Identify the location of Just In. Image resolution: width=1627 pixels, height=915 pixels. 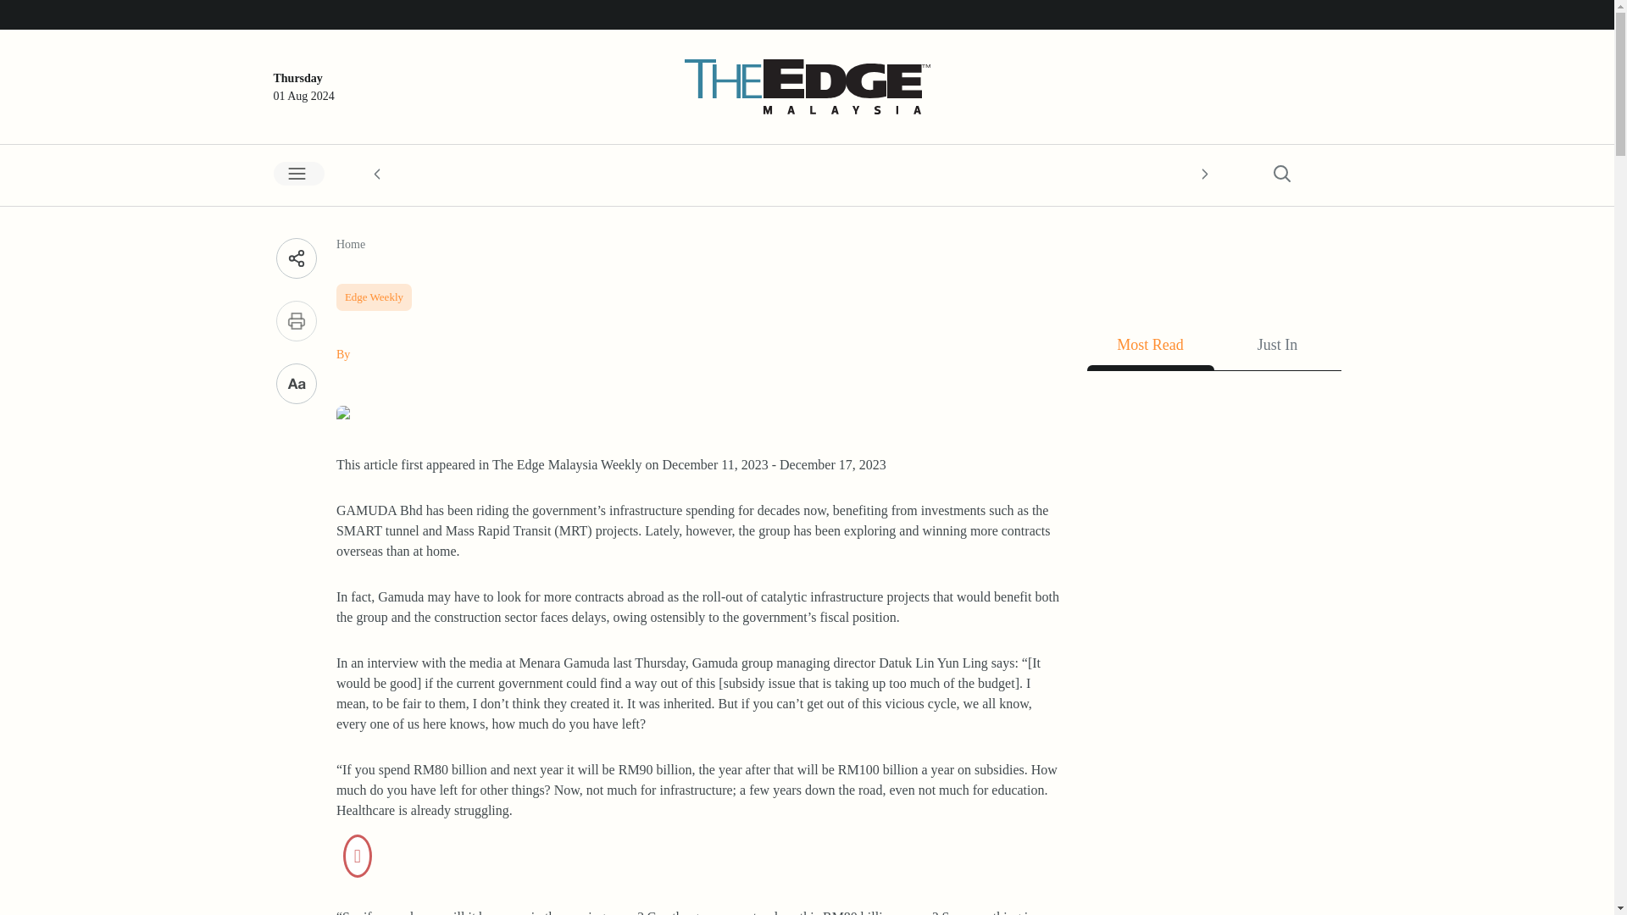
(1277, 349).